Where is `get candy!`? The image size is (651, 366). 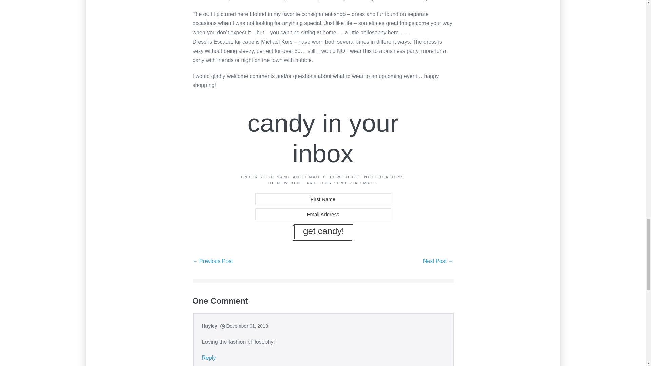 get candy! is located at coordinates (323, 232).